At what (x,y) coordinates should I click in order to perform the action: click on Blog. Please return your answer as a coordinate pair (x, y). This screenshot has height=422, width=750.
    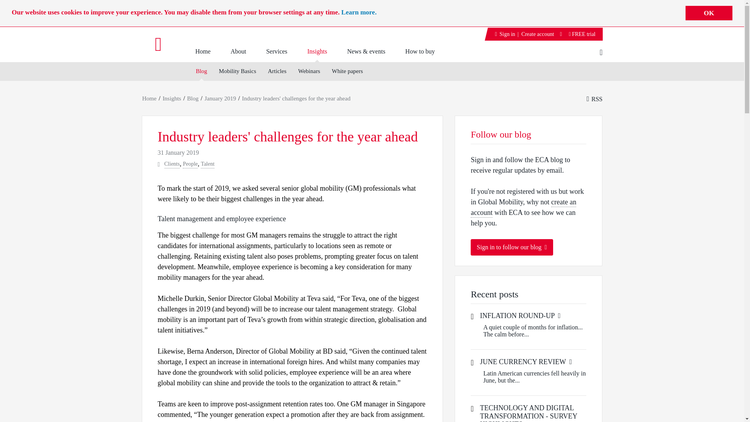
    Looking at the image, I should click on (201, 72).